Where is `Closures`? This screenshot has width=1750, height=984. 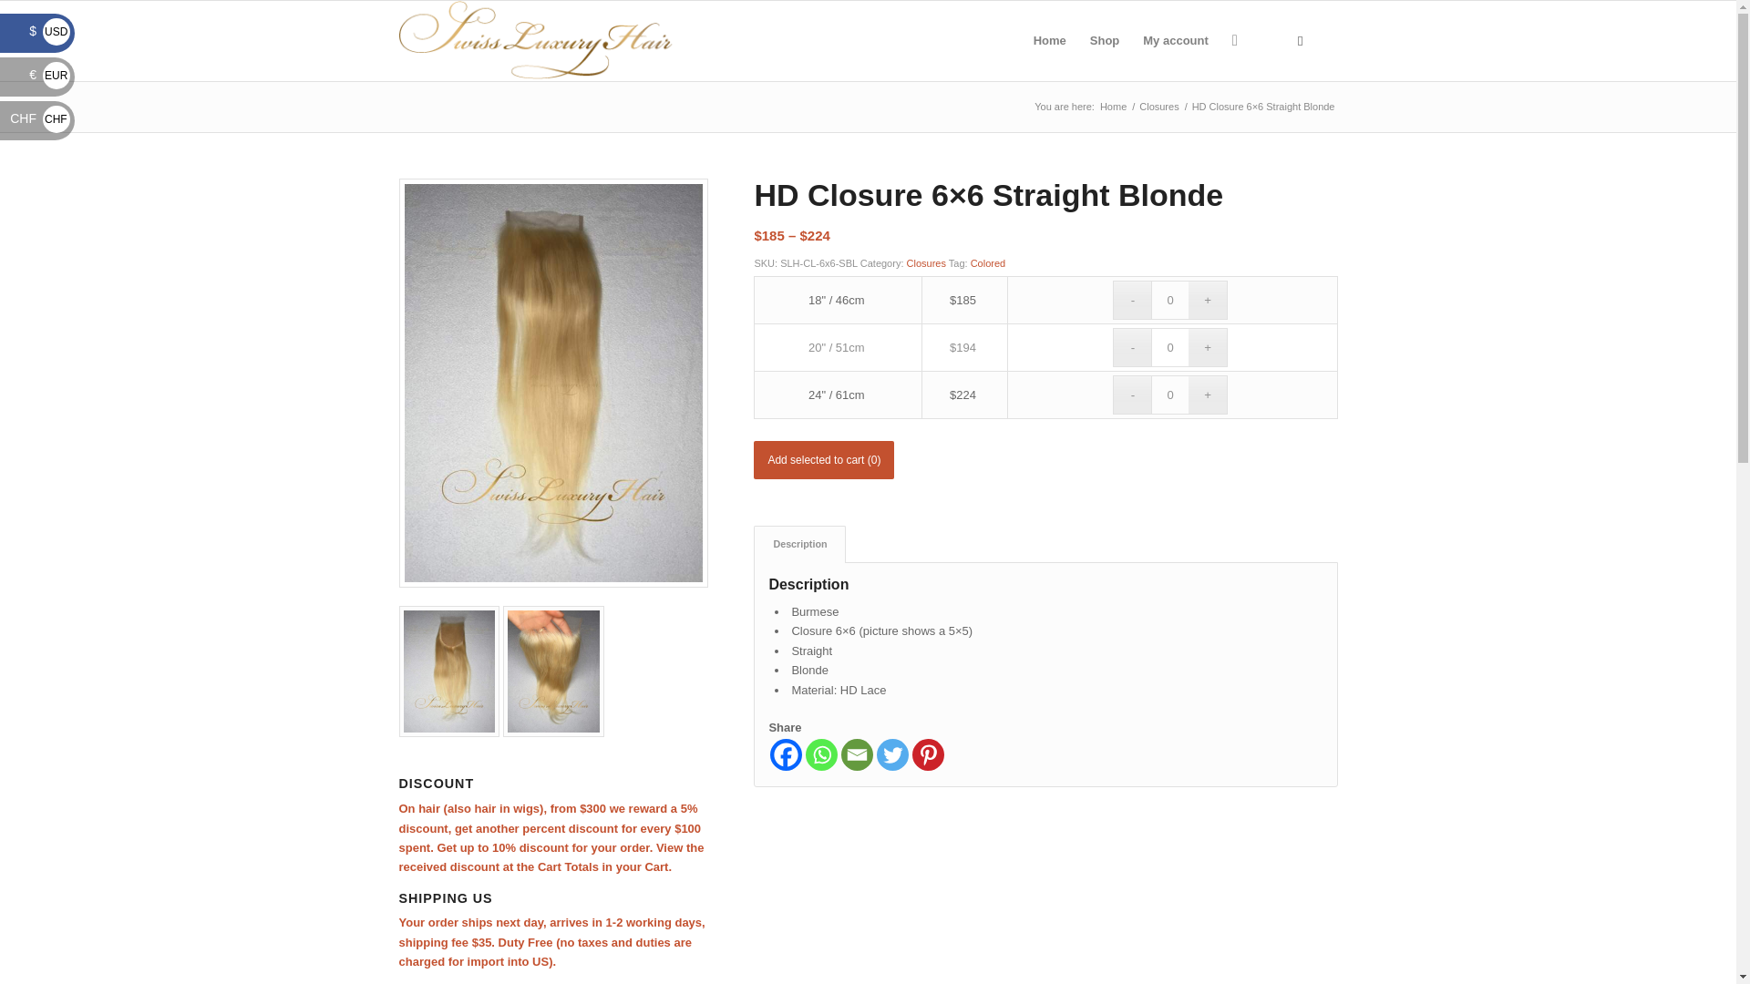
Closures is located at coordinates (1158, 108).